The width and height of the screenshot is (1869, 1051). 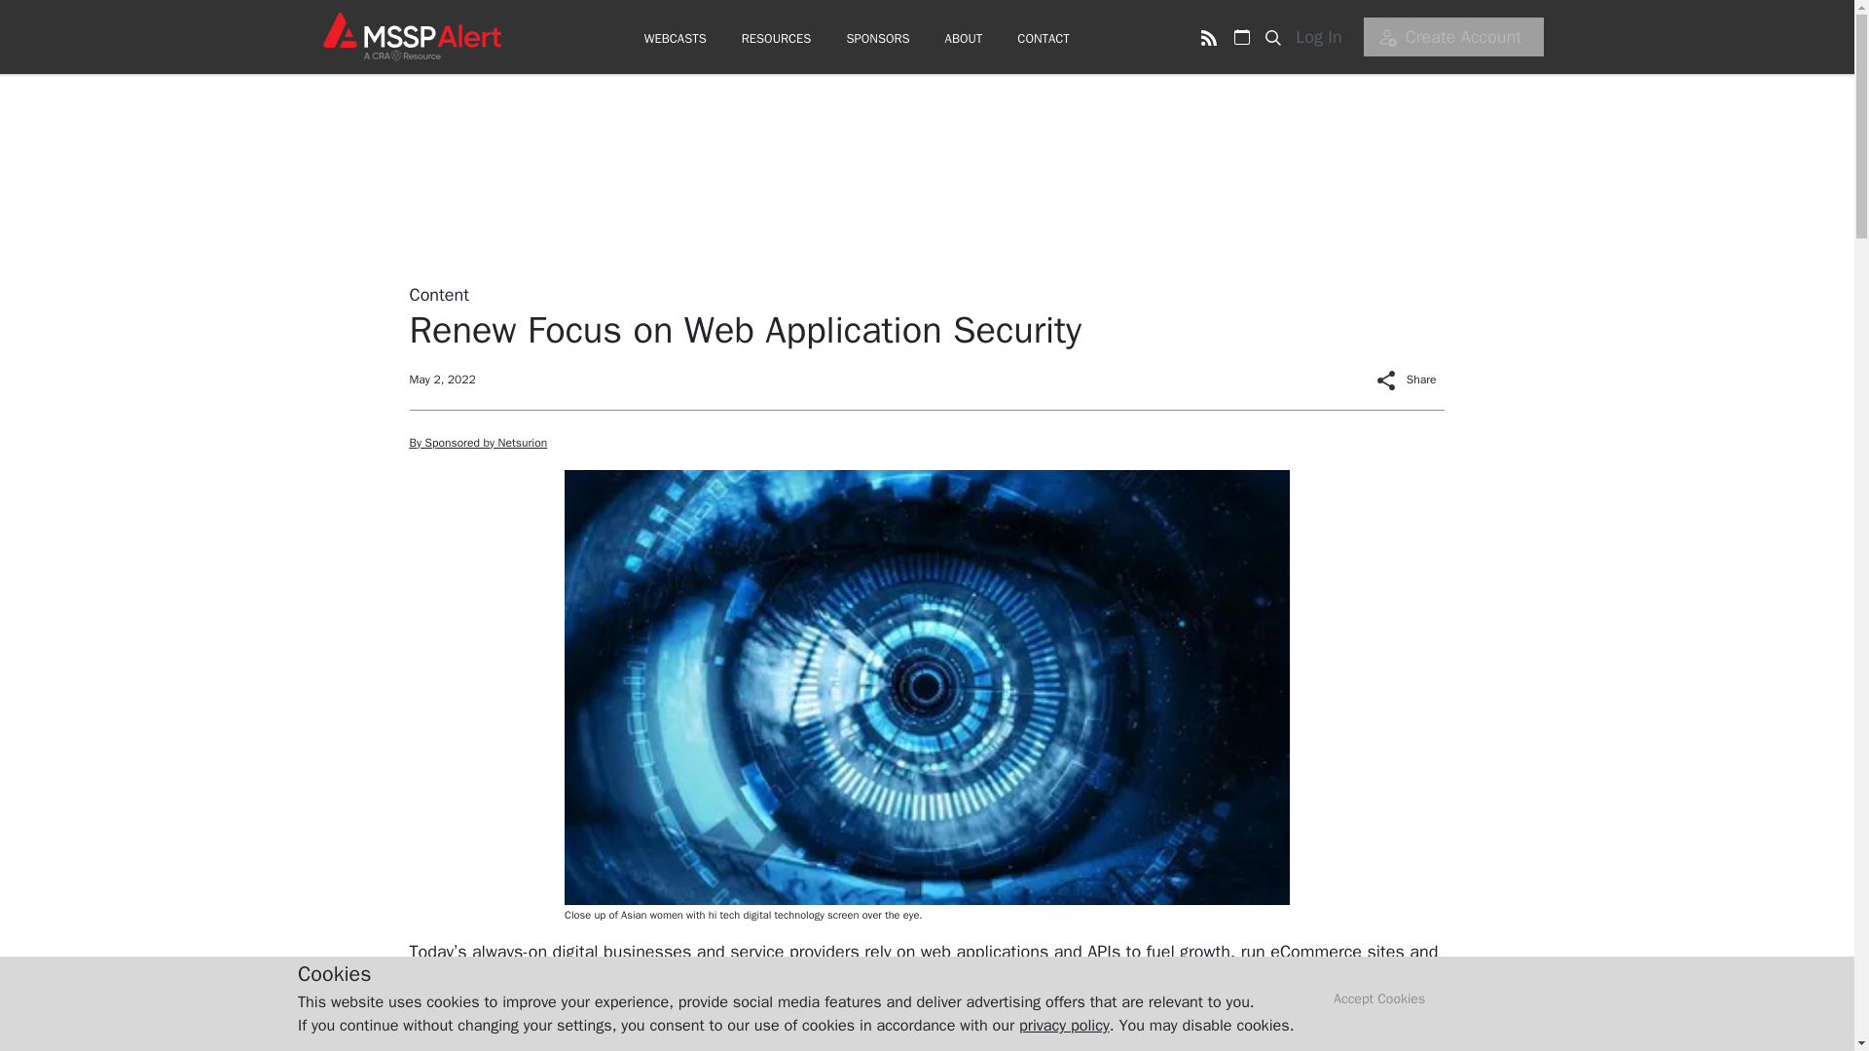 What do you see at coordinates (411, 36) in the screenshot?
I see `MSSP Alert` at bounding box center [411, 36].